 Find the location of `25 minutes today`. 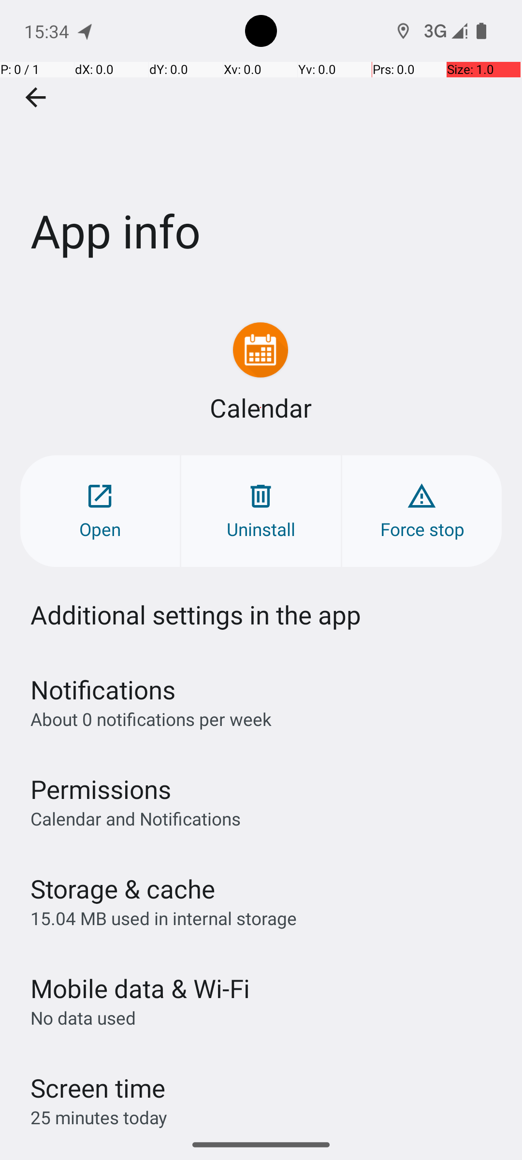

25 minutes today is located at coordinates (99, 1117).